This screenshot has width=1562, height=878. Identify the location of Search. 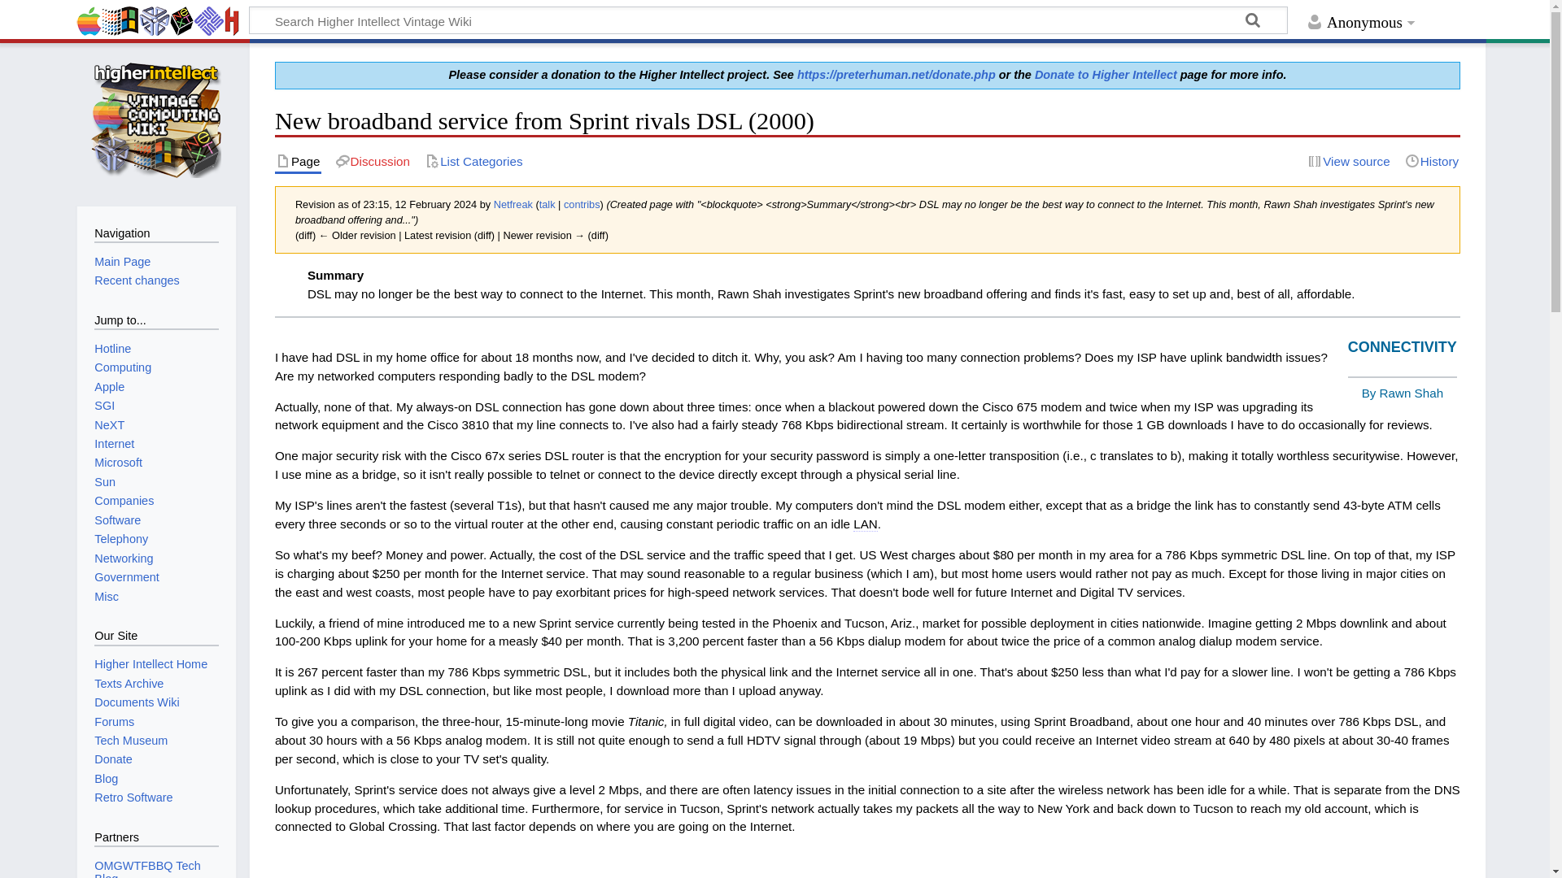
(1253, 23).